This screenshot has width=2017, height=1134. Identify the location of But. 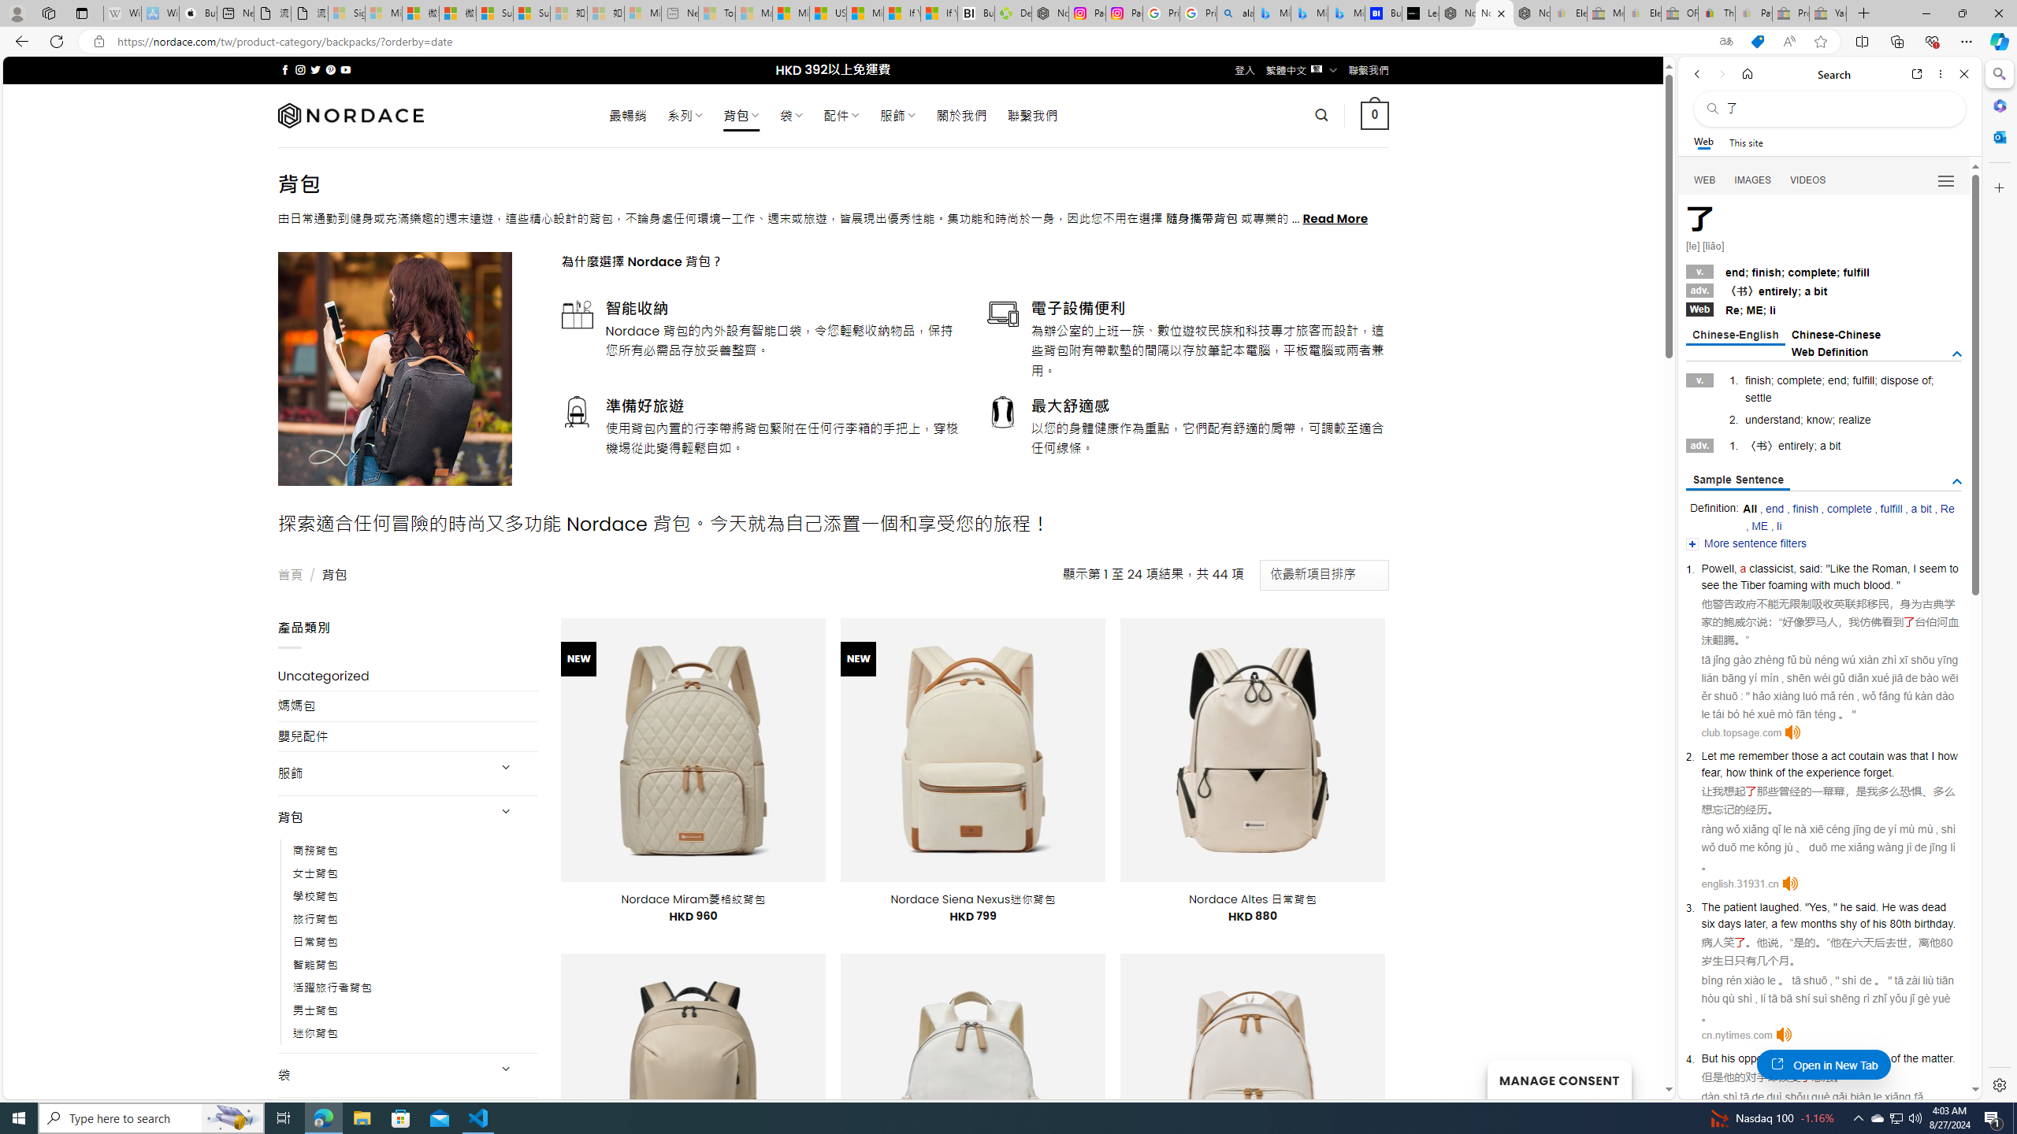
(1710, 1058).